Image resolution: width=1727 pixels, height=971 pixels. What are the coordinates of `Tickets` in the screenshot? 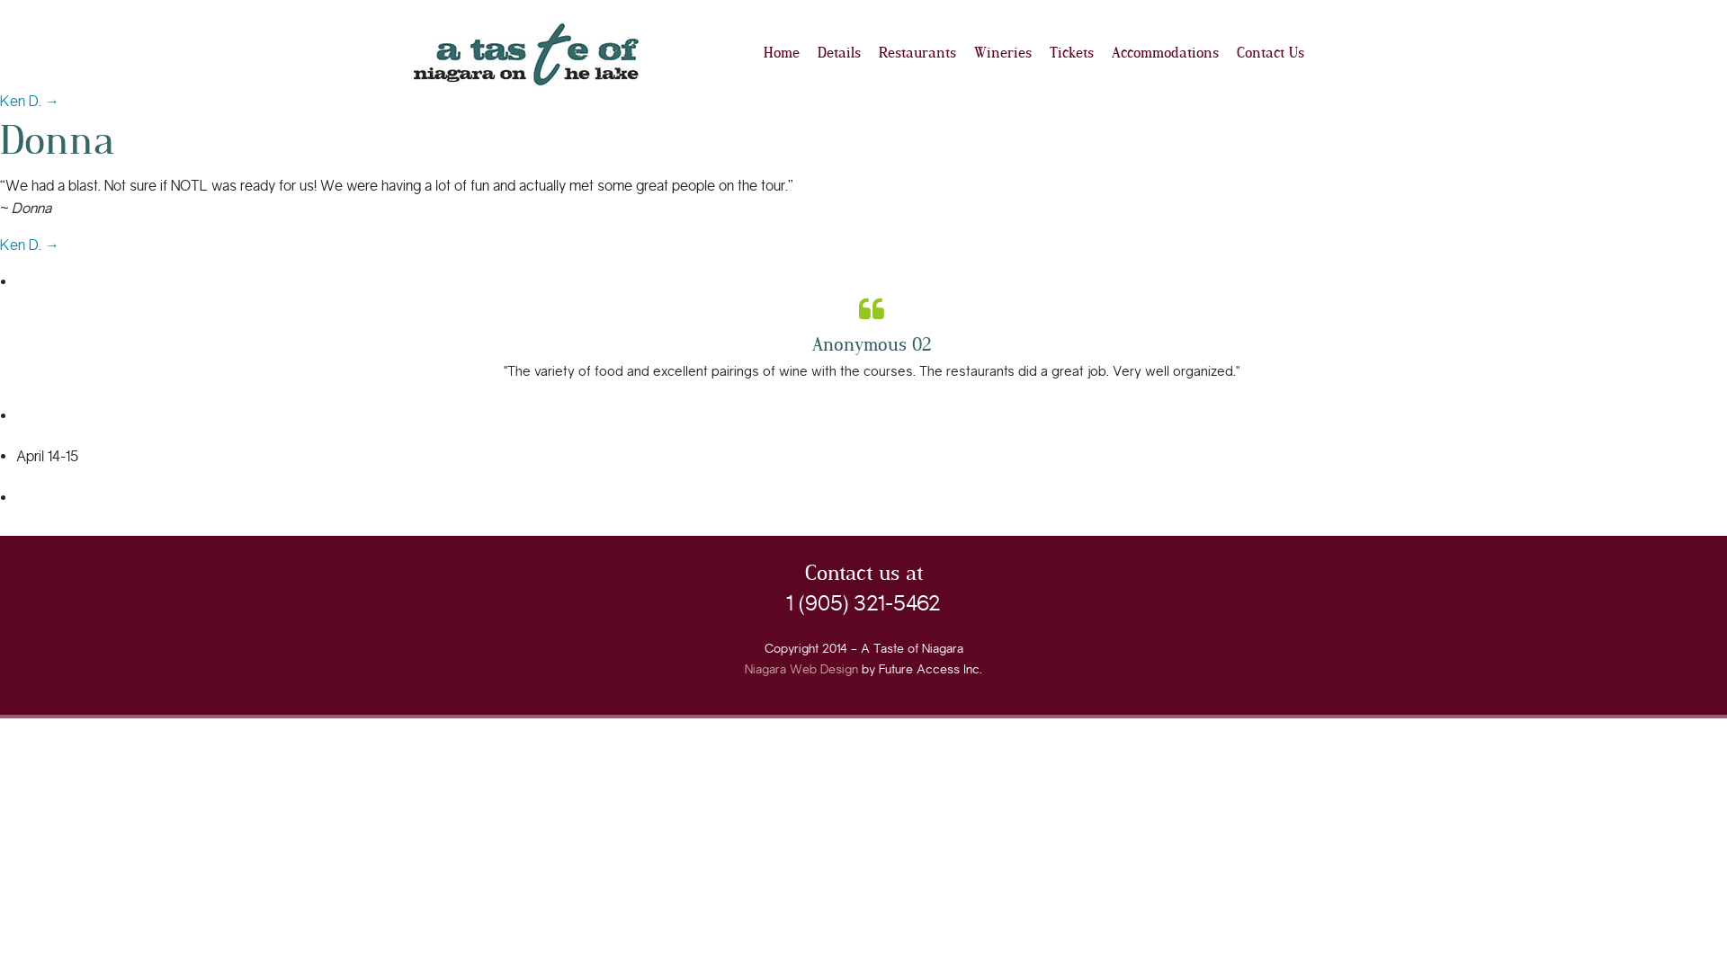 It's located at (1072, 52).